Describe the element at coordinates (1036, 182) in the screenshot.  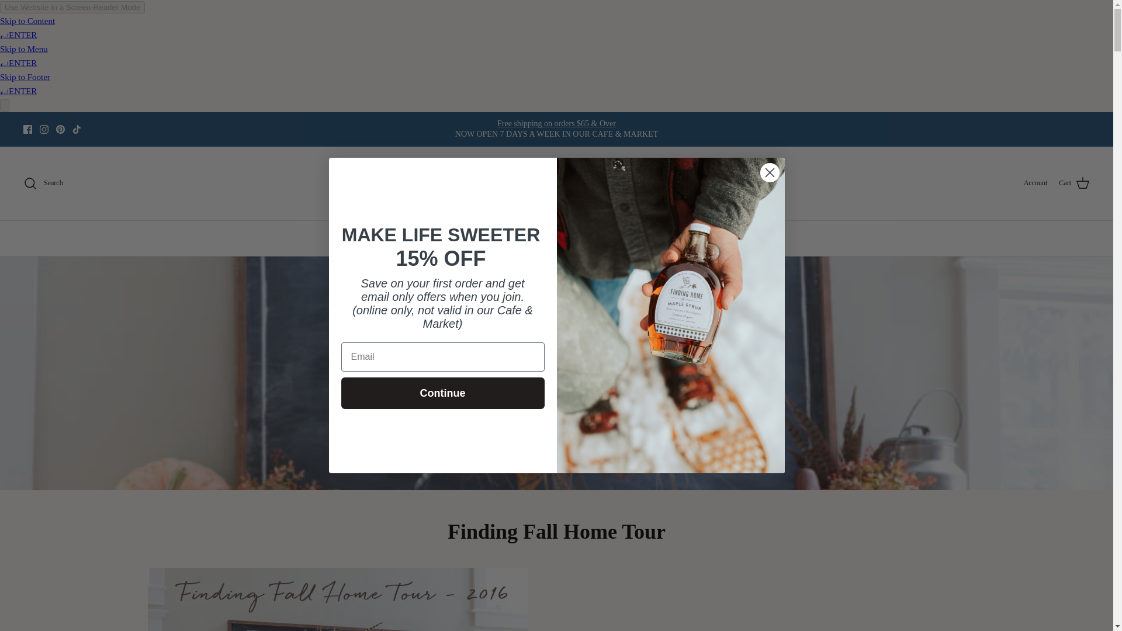
I see `Account` at that location.